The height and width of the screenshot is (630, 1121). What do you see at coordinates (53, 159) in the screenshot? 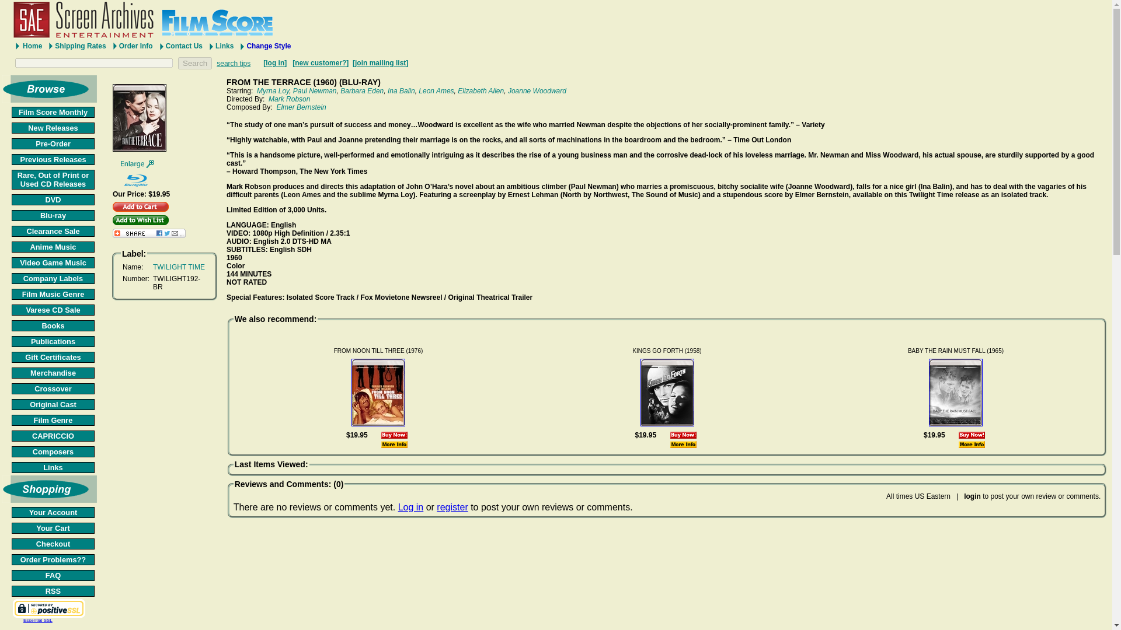
I see `Previous Releases` at bounding box center [53, 159].